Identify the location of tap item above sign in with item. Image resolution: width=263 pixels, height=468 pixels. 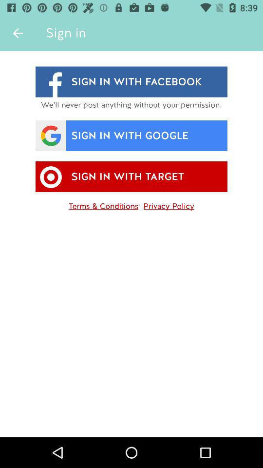
(18, 33).